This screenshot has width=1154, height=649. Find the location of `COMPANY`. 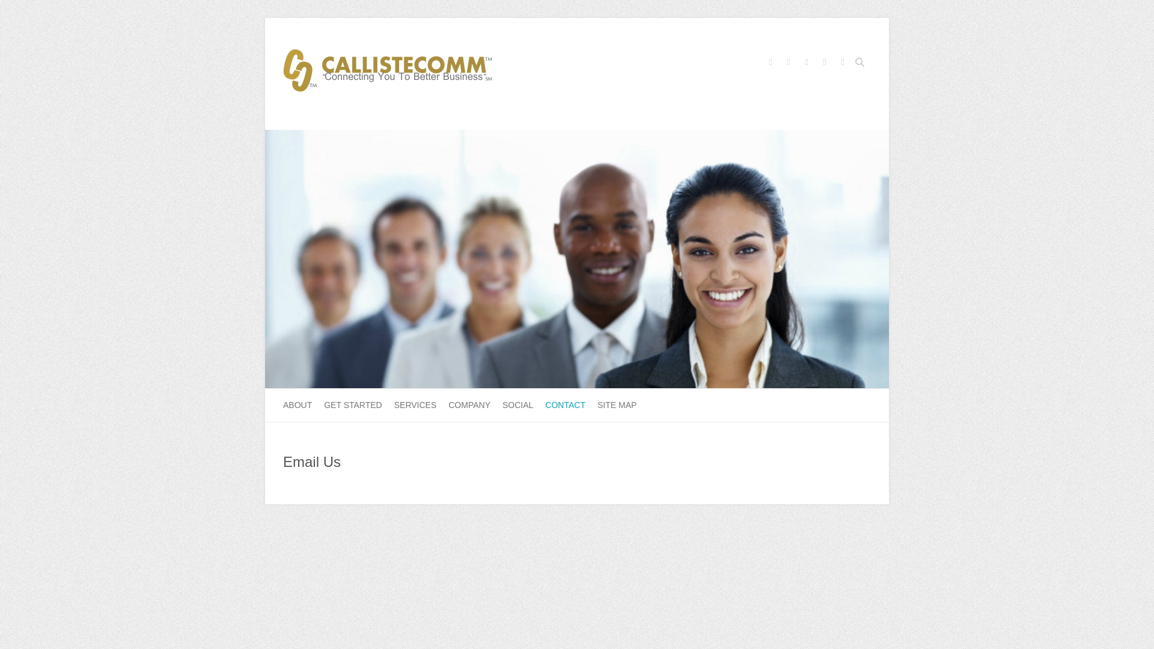

COMPANY is located at coordinates (469, 405).